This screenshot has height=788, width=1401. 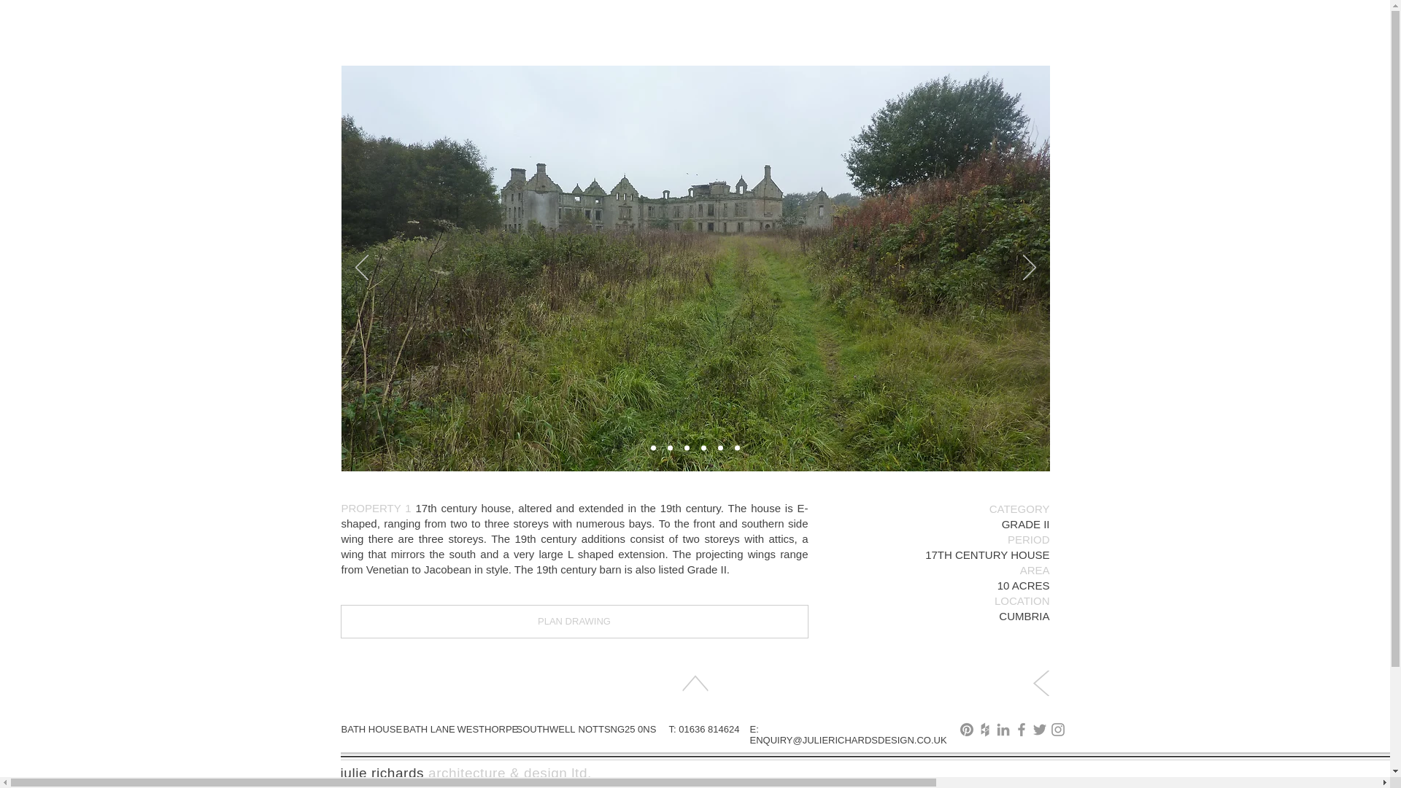 What do you see at coordinates (632, 729) in the screenshot?
I see `NG25 0NS` at bounding box center [632, 729].